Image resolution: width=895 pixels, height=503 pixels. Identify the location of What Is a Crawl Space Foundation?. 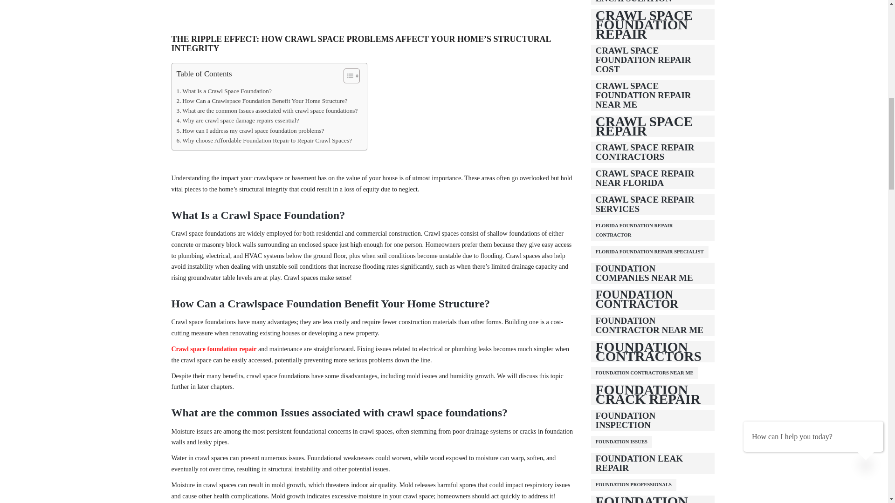
(224, 91).